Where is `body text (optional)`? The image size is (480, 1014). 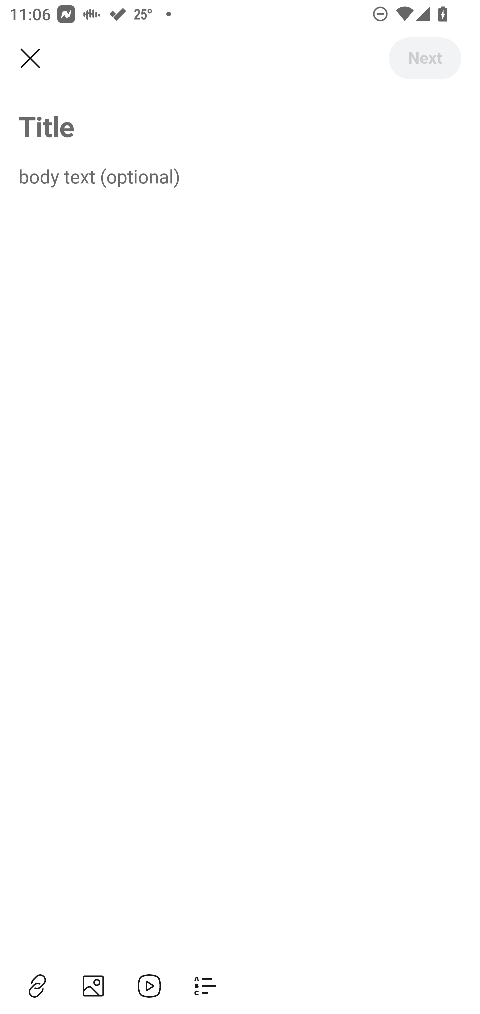 body text (optional) is located at coordinates (240, 176).